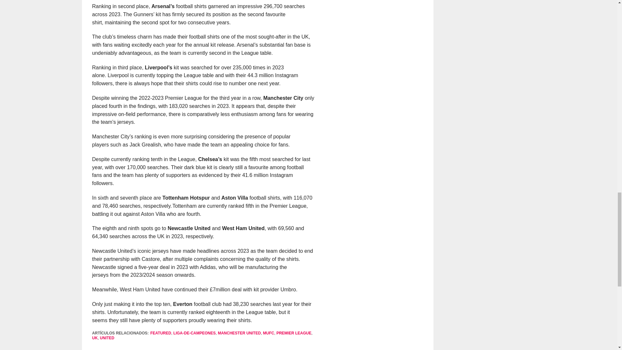 The image size is (622, 350). Describe the element at coordinates (194, 333) in the screenshot. I see `LIGA-DE-CAMPEONES` at that location.